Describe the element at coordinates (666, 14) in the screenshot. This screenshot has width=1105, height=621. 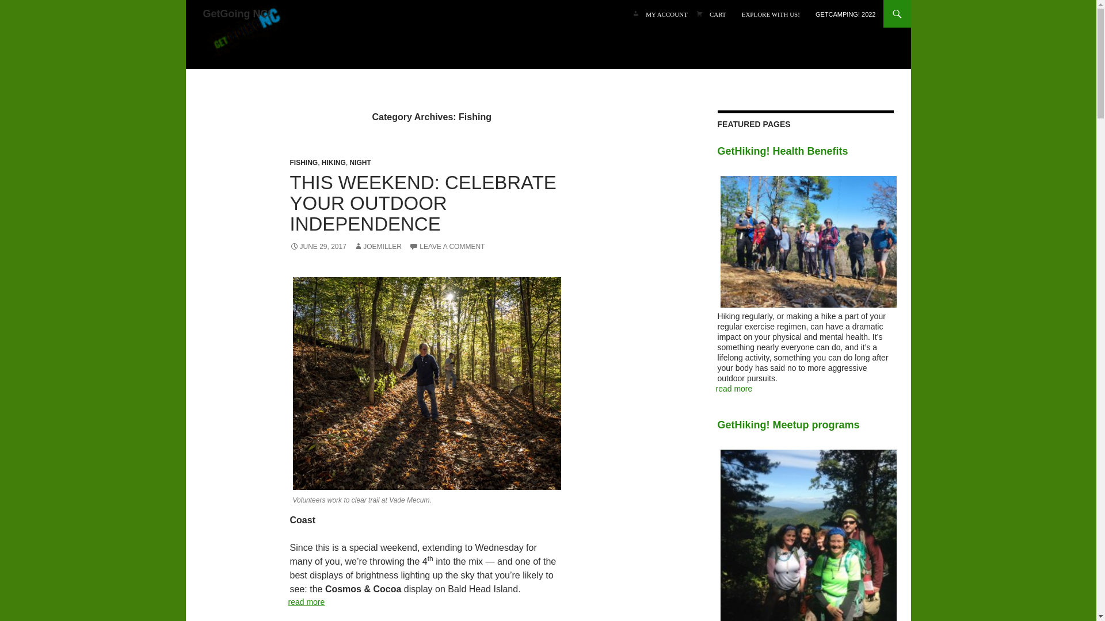
I see `MY ACCOUNT` at that location.